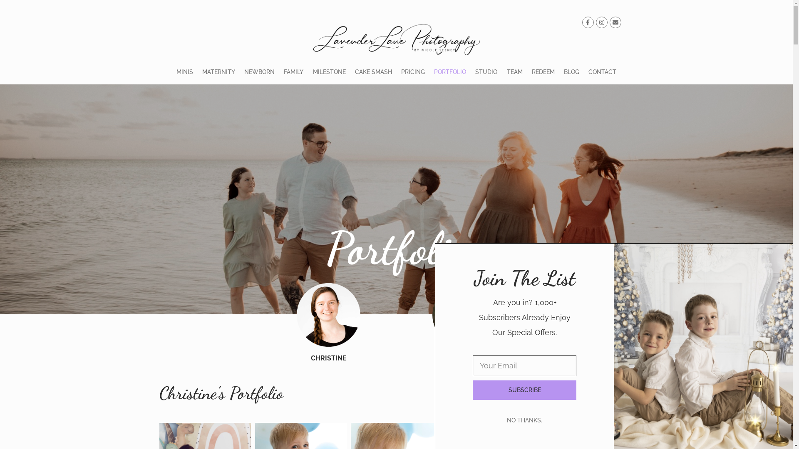 Image resolution: width=799 pixels, height=449 pixels. I want to click on MILESTONE, so click(329, 72).